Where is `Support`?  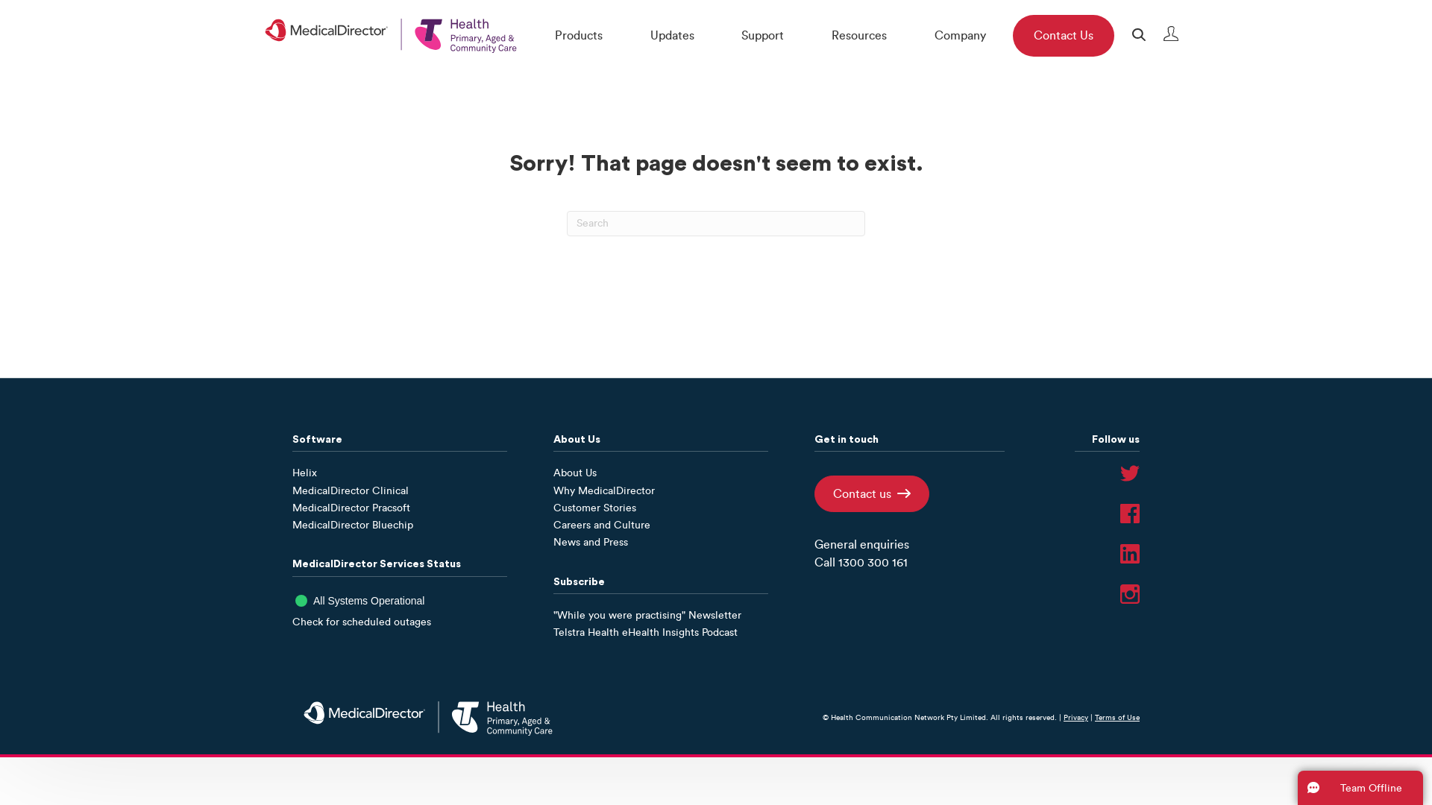
Support is located at coordinates (762, 36).